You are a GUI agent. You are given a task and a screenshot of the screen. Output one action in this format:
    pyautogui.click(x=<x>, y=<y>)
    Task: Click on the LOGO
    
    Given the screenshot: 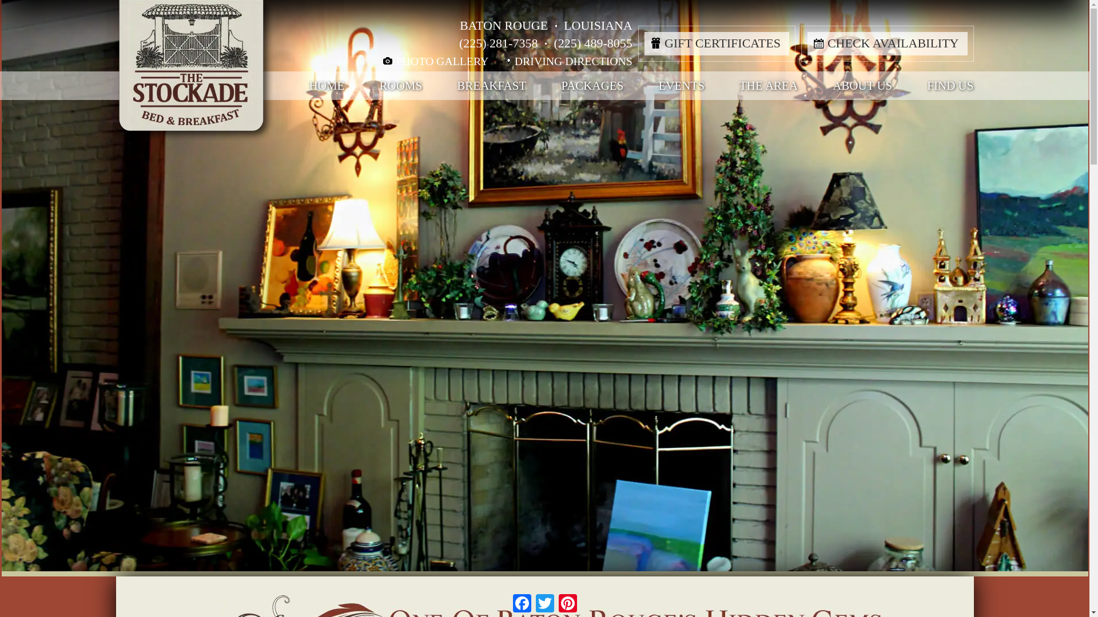 What is the action you would take?
    pyautogui.click(x=194, y=79)
    